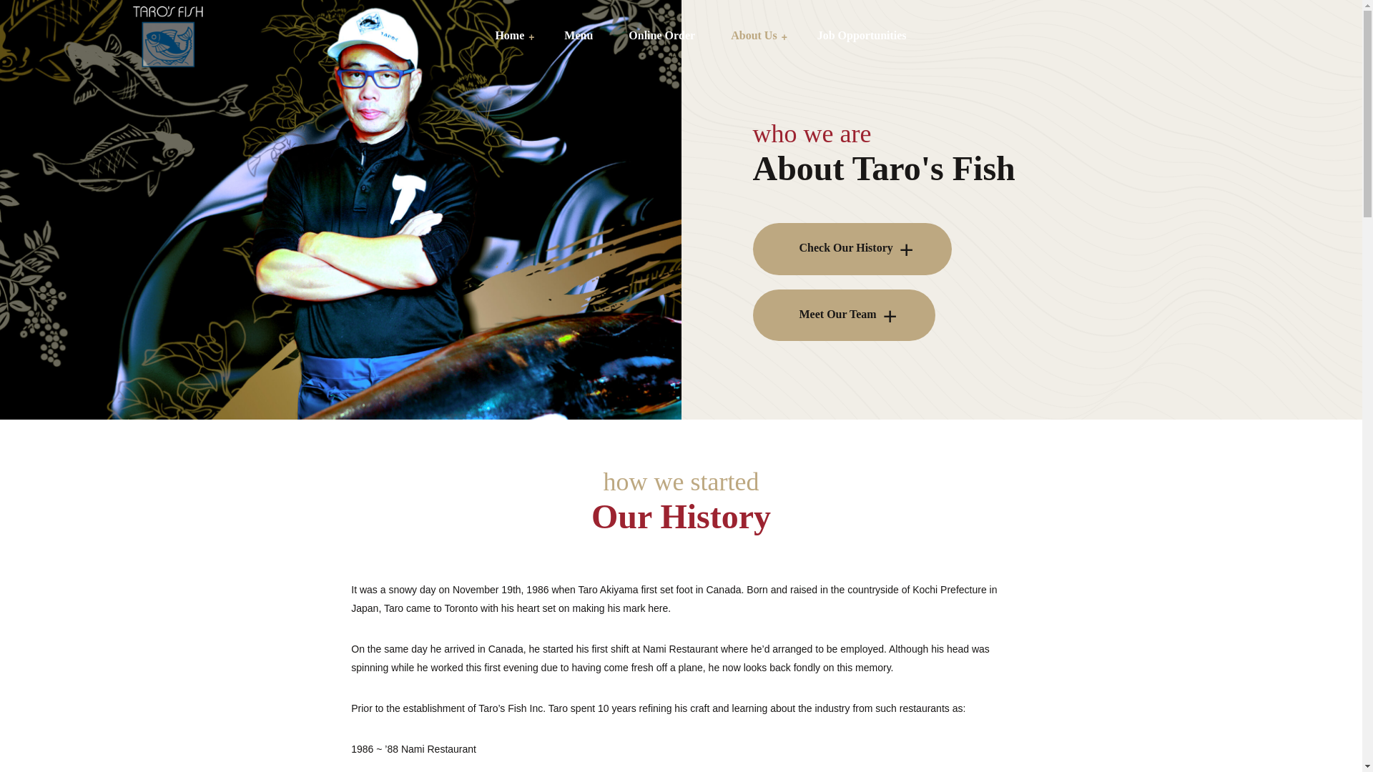 The height and width of the screenshot is (772, 1373). I want to click on Menu, so click(579, 36).